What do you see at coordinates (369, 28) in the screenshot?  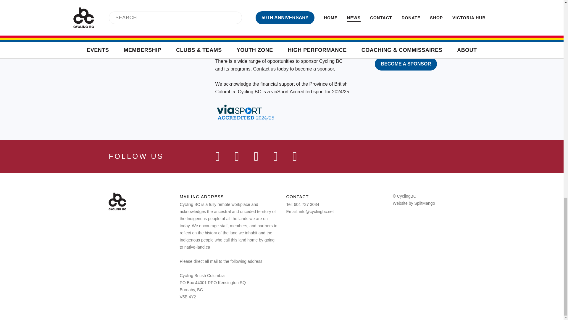 I see `BCCC-short-logo-2020-web` at bounding box center [369, 28].